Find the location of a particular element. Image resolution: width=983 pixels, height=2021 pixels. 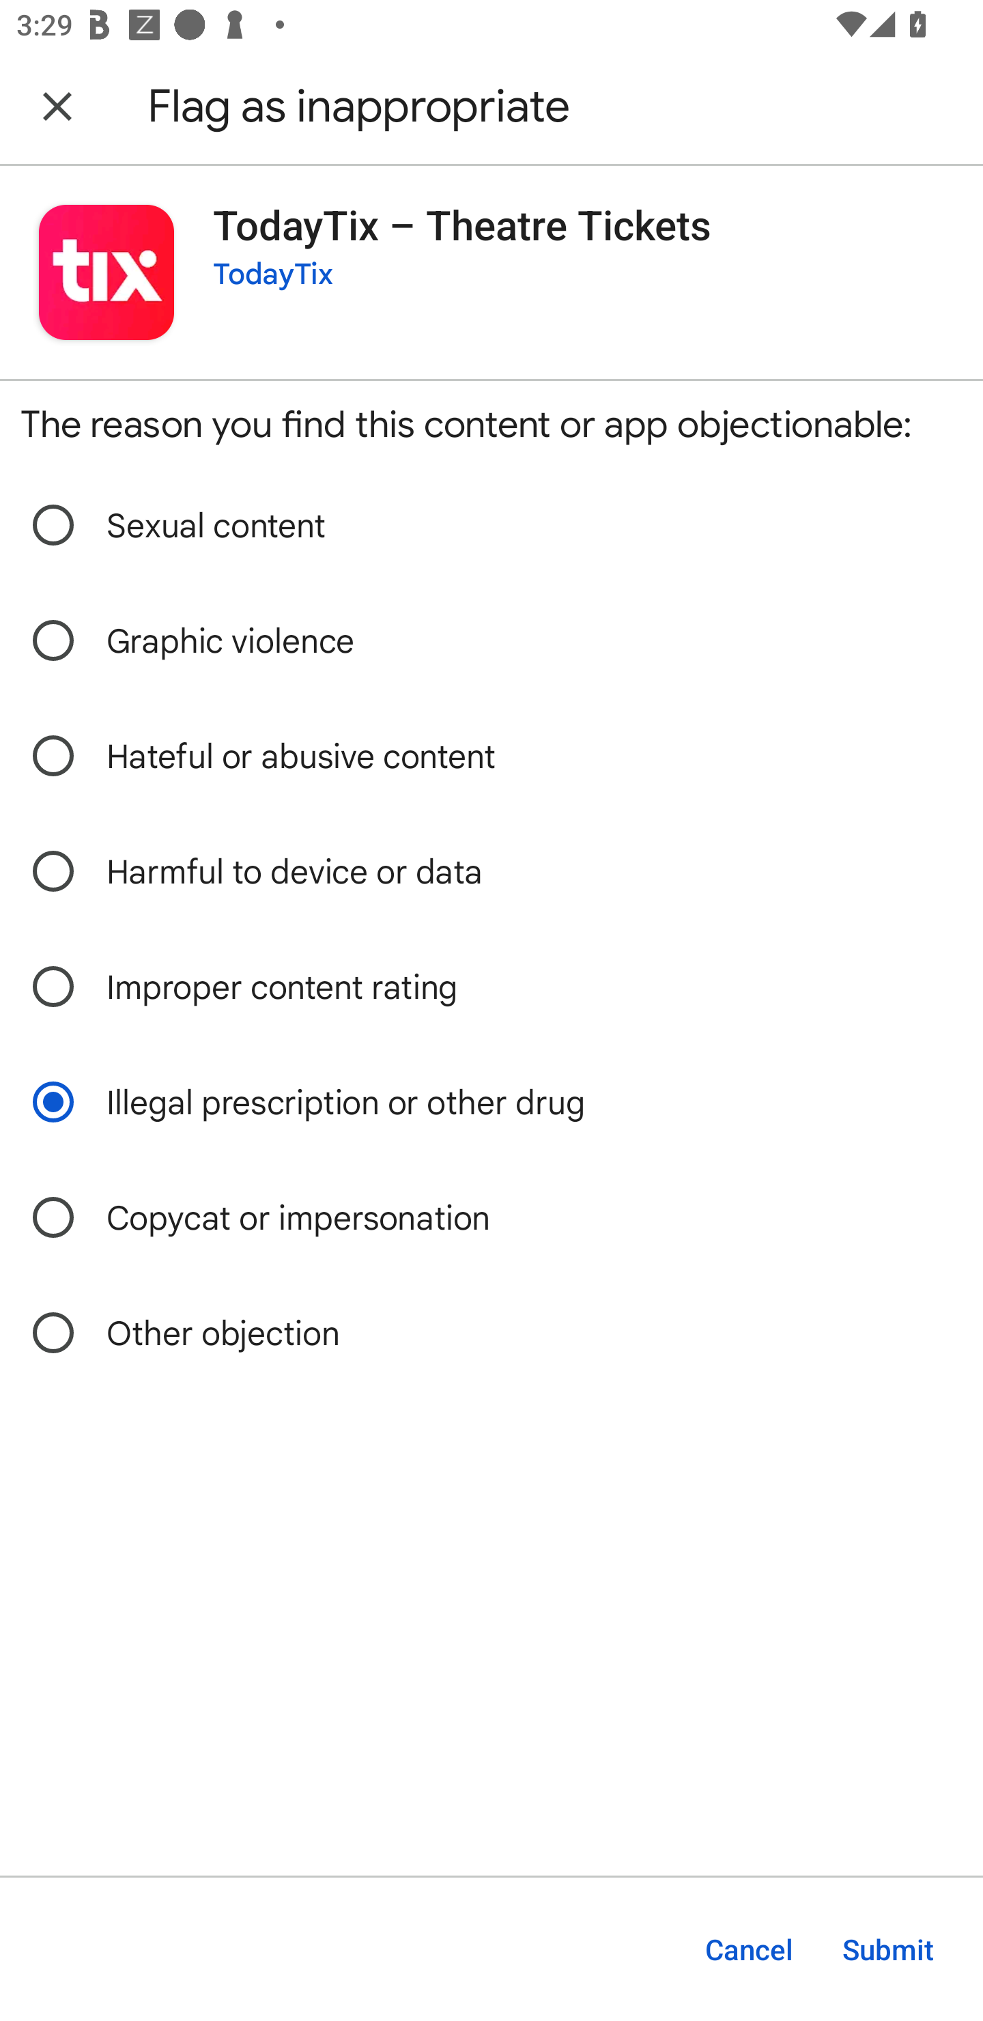

Submit is located at coordinates (888, 1949).